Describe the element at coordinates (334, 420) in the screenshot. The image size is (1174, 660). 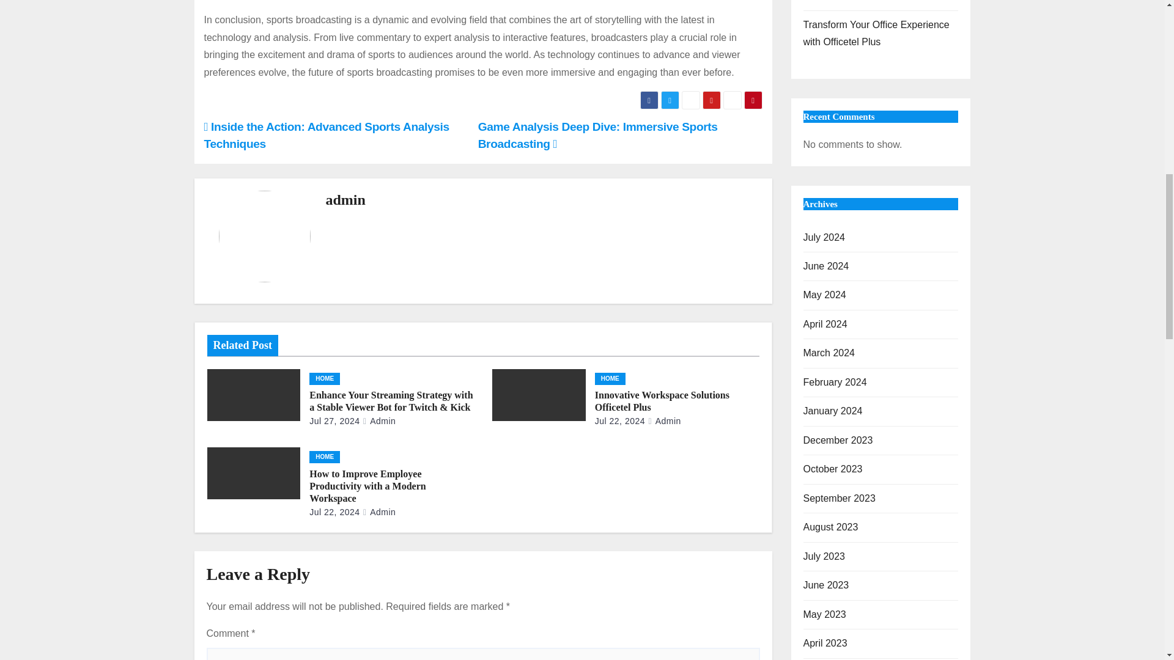
I see `Jul 27, 2024` at that location.